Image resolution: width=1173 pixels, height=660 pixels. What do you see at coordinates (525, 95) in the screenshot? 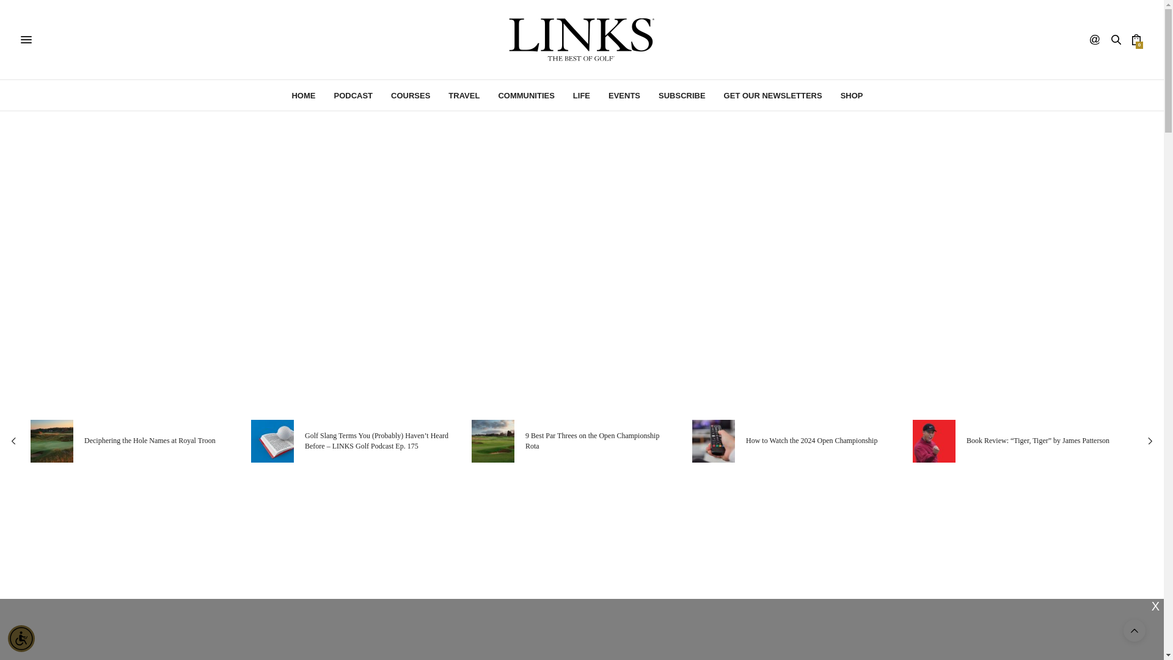
I see `COMMUNITIES` at bounding box center [525, 95].